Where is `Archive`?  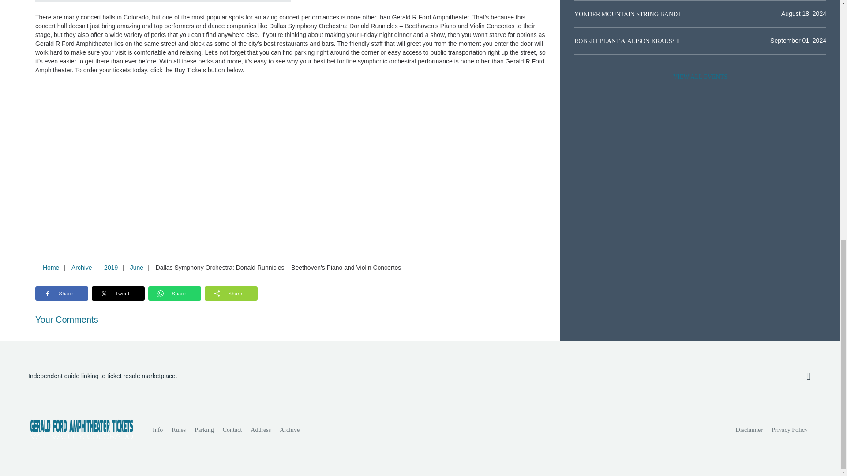
Archive is located at coordinates (289, 430).